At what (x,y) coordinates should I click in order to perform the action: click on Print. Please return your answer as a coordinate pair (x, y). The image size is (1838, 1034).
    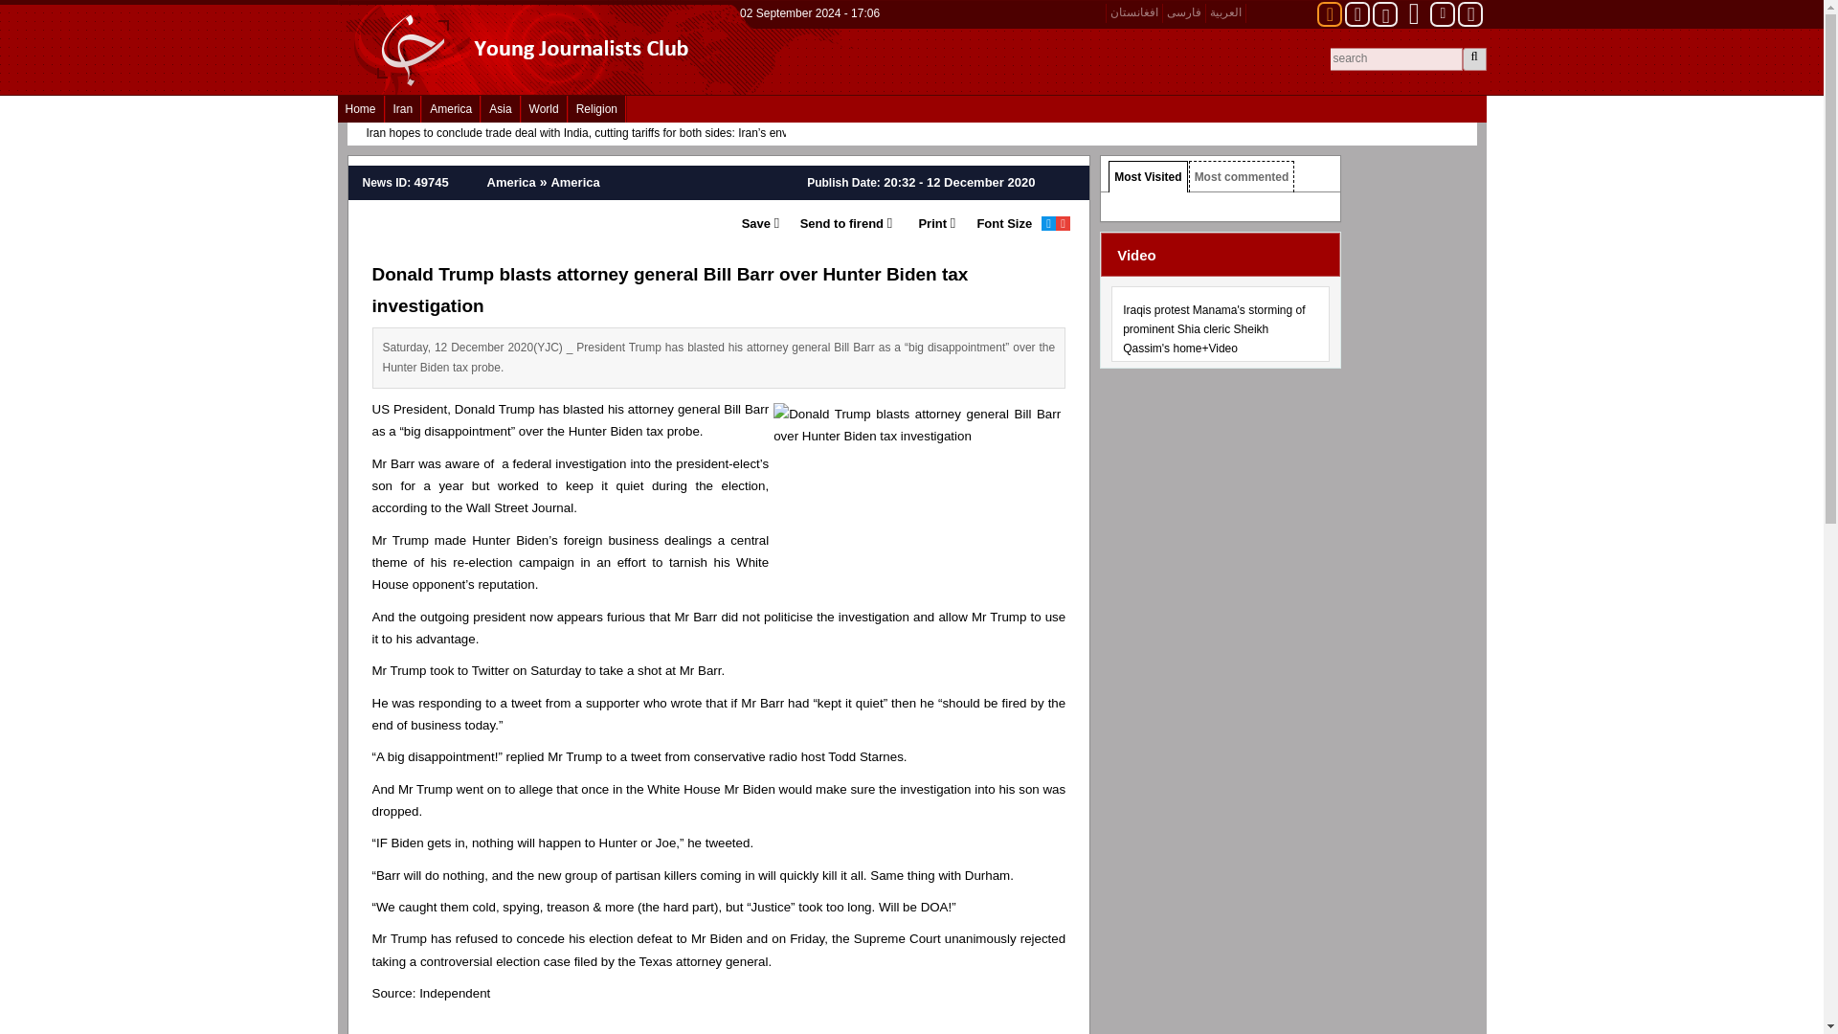
    Looking at the image, I should click on (923, 224).